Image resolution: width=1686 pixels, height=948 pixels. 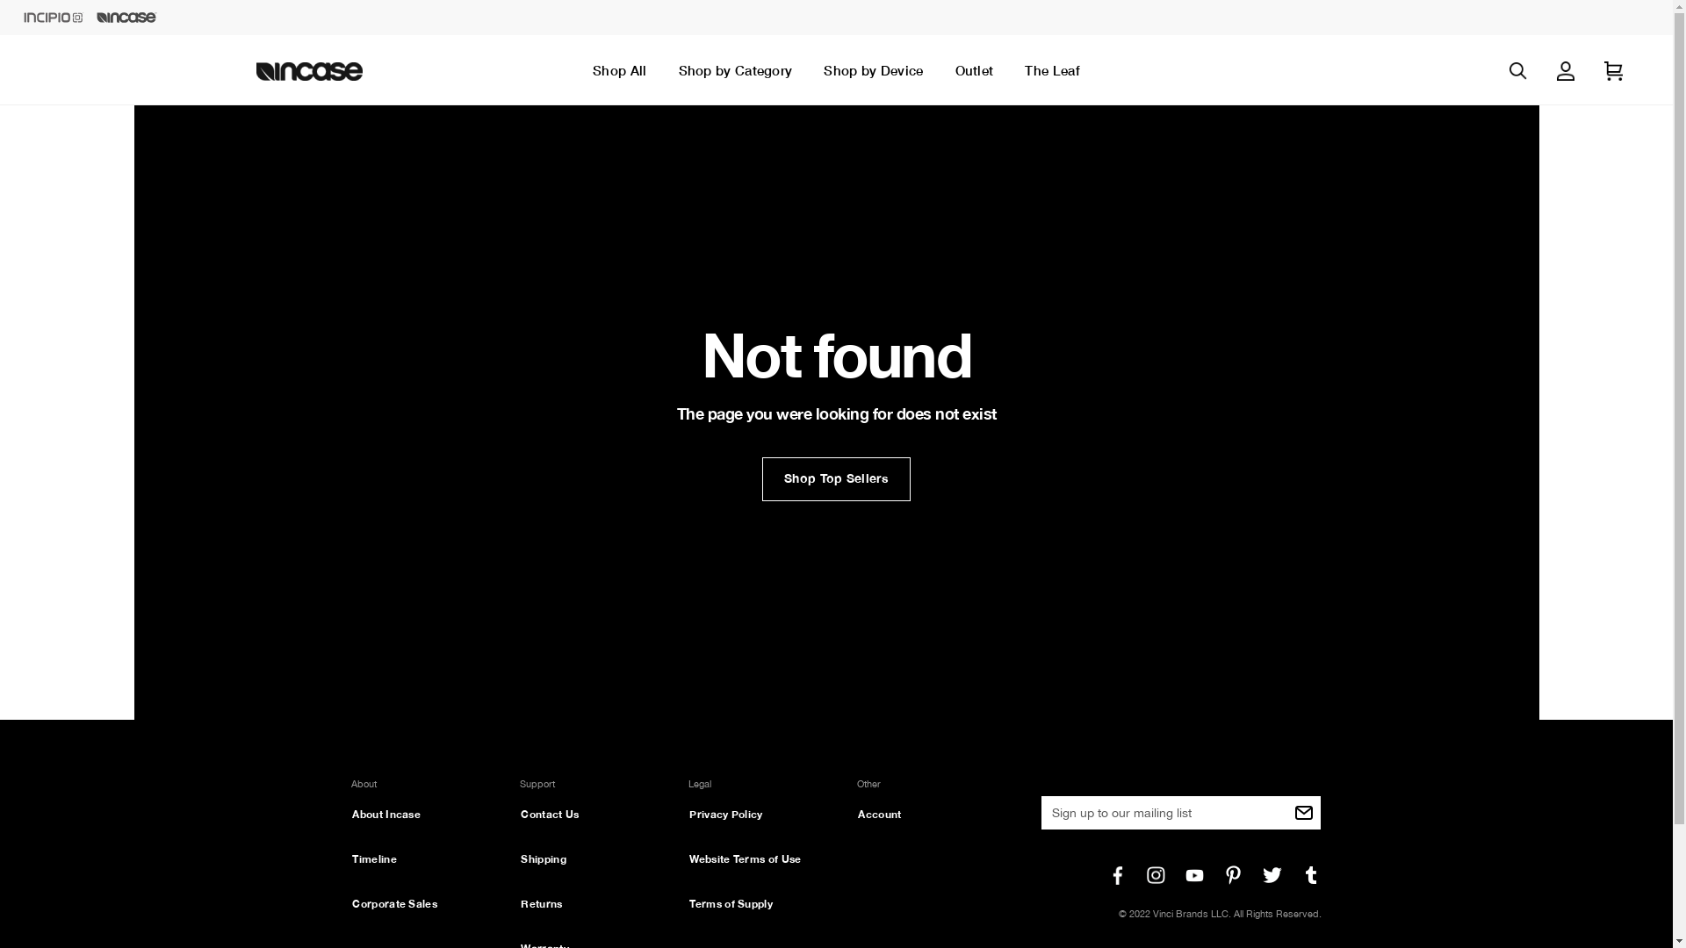 I want to click on Shop by Device, so click(x=873, y=70).